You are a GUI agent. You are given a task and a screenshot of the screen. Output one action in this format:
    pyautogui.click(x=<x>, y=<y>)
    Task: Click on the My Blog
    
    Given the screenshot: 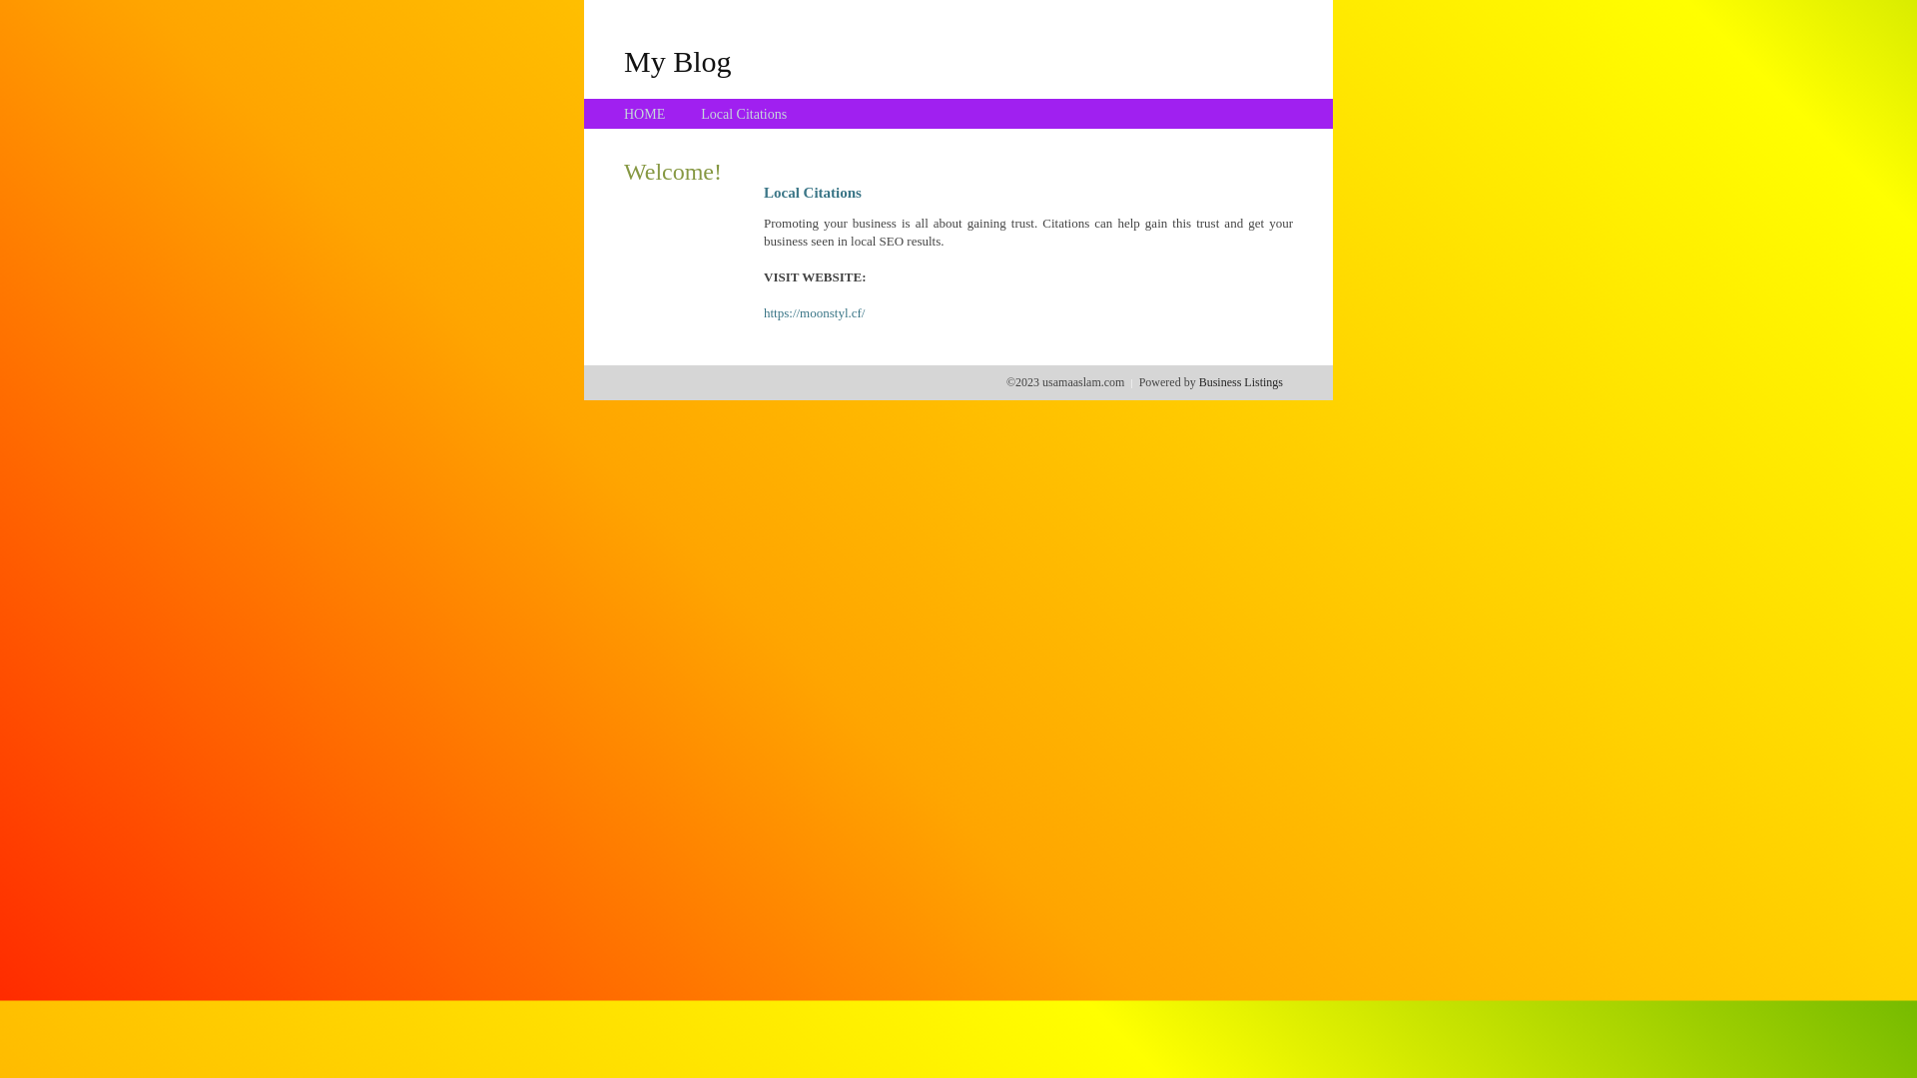 What is the action you would take?
    pyautogui.click(x=678, y=61)
    